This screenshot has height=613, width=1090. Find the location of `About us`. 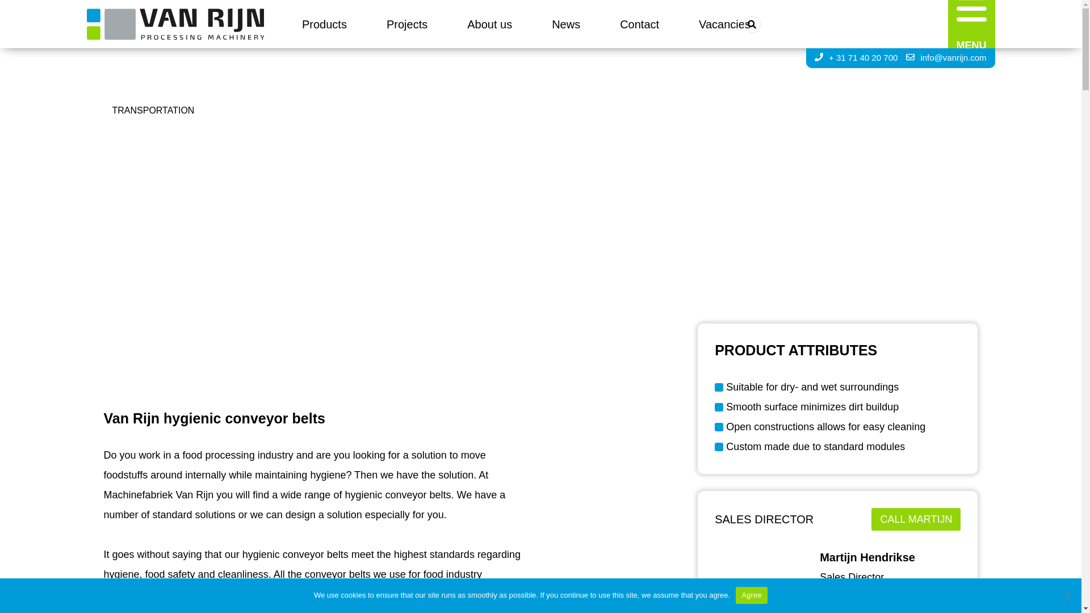

About us is located at coordinates (489, 24).